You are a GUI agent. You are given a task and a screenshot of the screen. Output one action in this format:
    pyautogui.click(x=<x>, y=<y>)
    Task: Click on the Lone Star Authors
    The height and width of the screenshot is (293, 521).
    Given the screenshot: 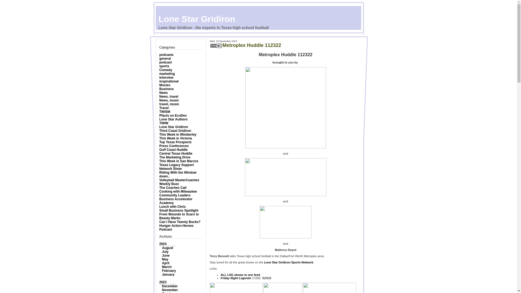 What is the action you would take?
    pyautogui.click(x=173, y=119)
    